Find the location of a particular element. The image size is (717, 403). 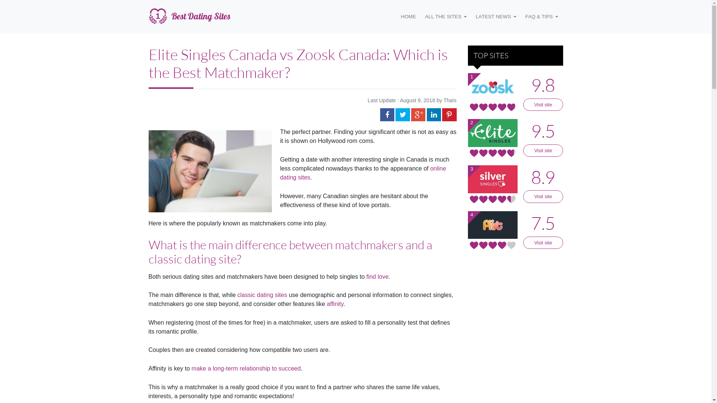

Visit site is located at coordinates (543, 151).